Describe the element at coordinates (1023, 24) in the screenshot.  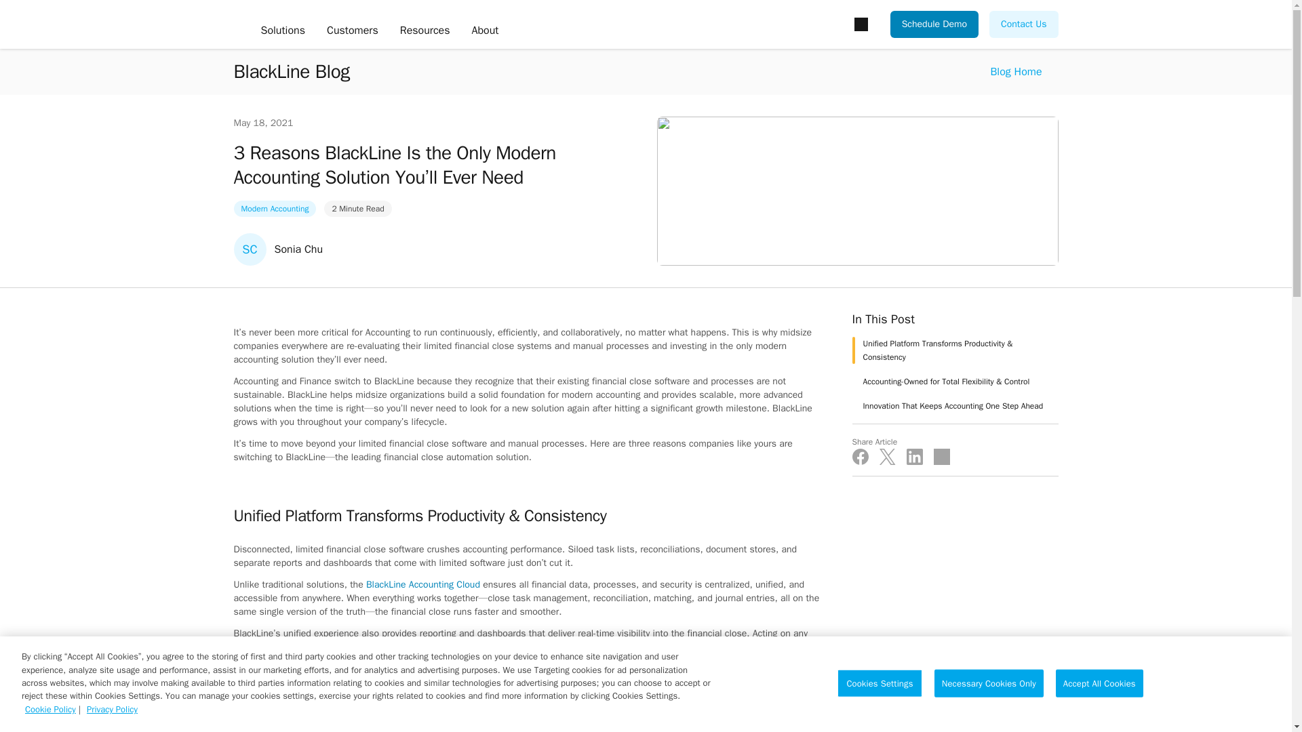
I see `Contact Us` at that location.